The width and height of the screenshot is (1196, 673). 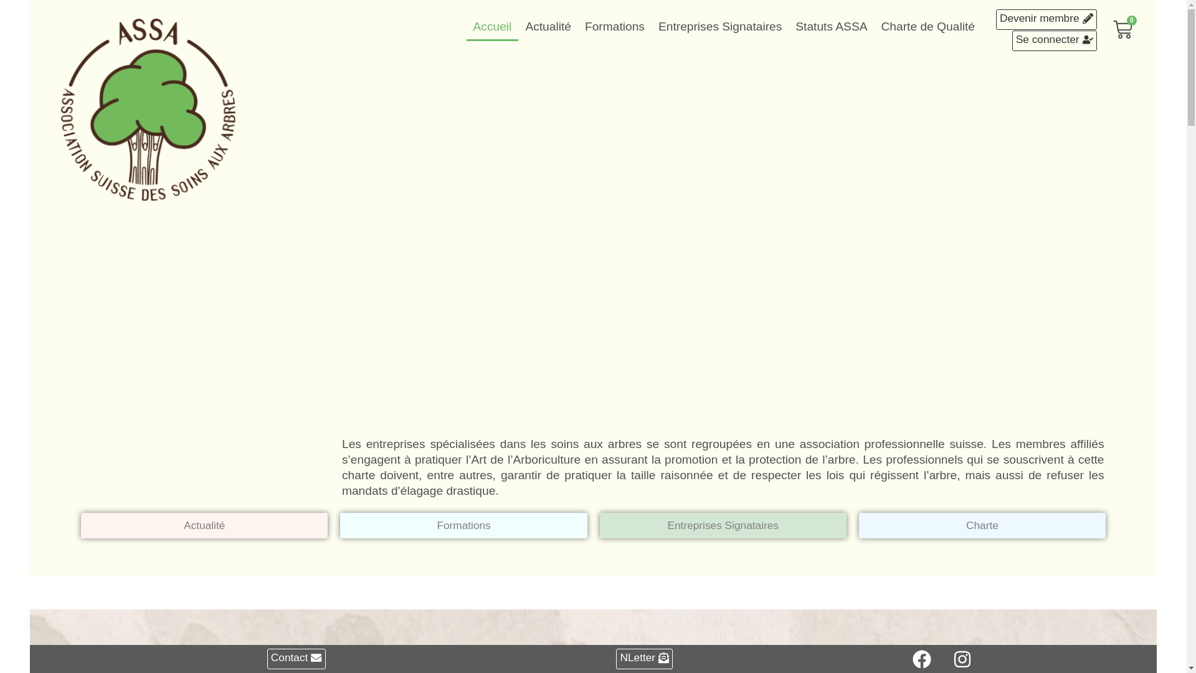 I want to click on Statuts ASSA, so click(x=831, y=27).